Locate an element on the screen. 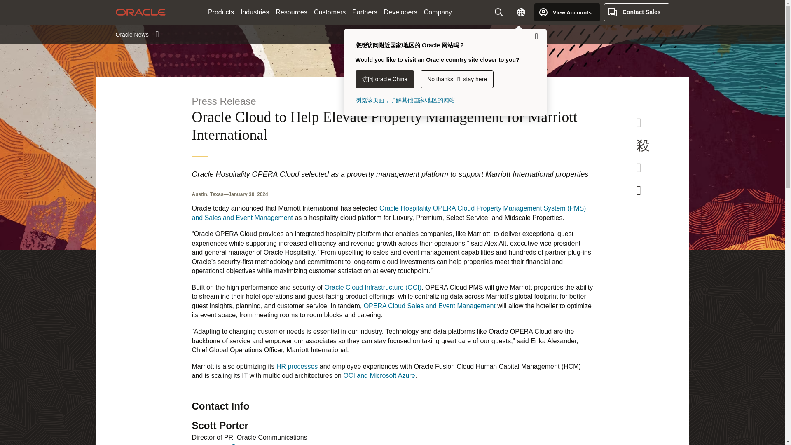  Contact Sales is located at coordinates (637, 12).